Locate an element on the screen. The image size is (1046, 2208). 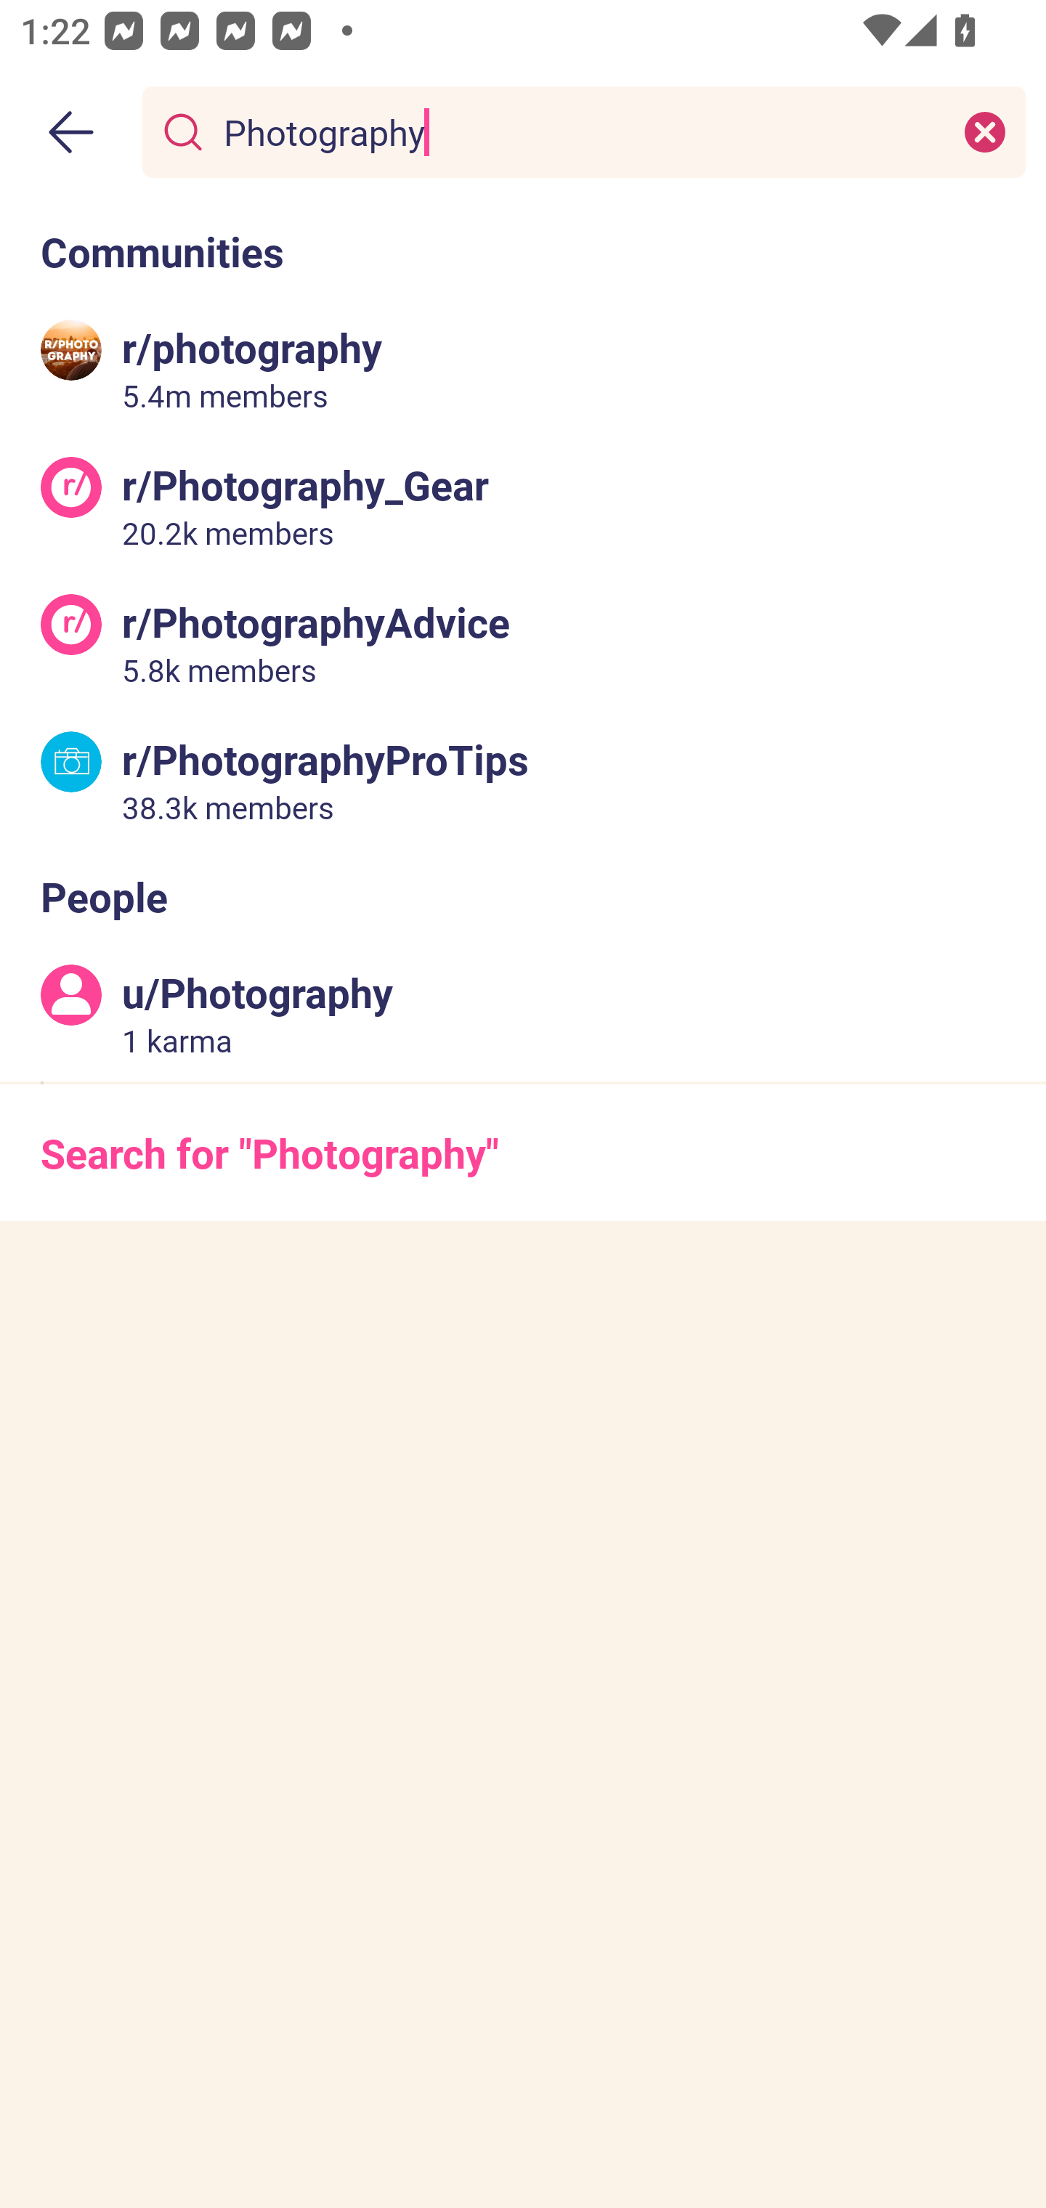
u/Photography 1 karma 1 karma is located at coordinates (523, 1013).